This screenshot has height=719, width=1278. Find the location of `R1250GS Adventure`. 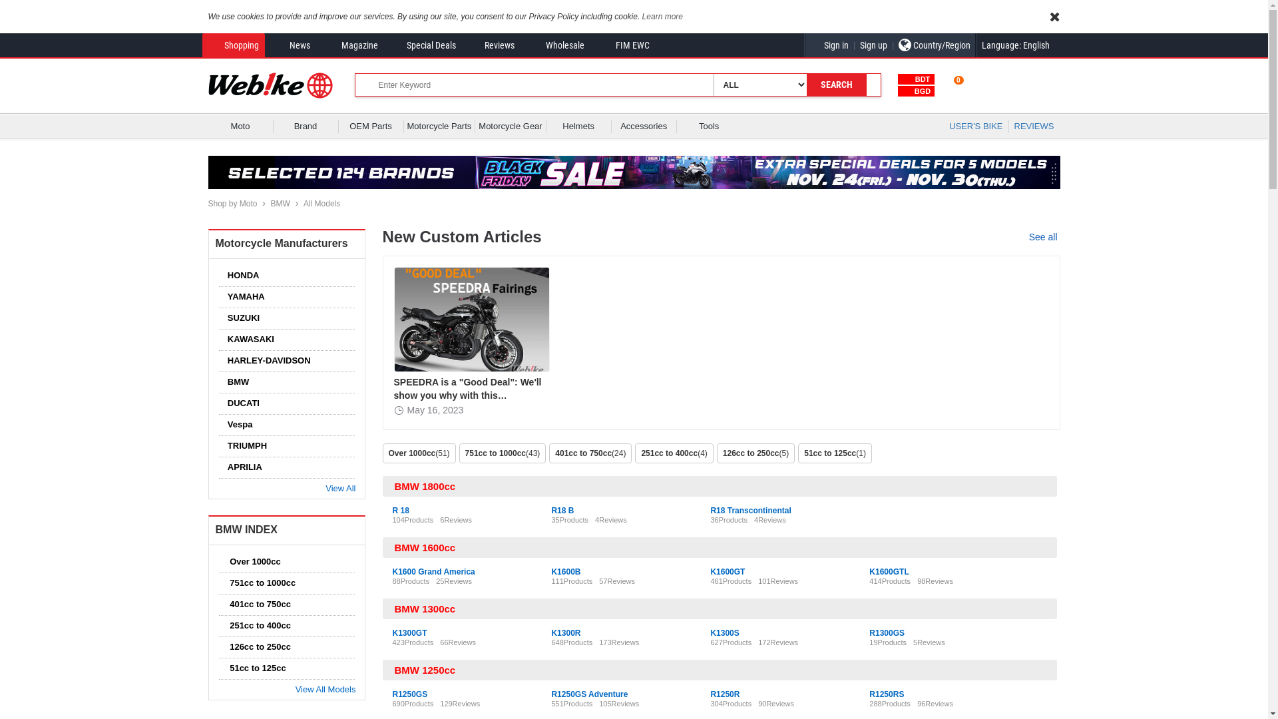

R1250GS Adventure is located at coordinates (590, 694).